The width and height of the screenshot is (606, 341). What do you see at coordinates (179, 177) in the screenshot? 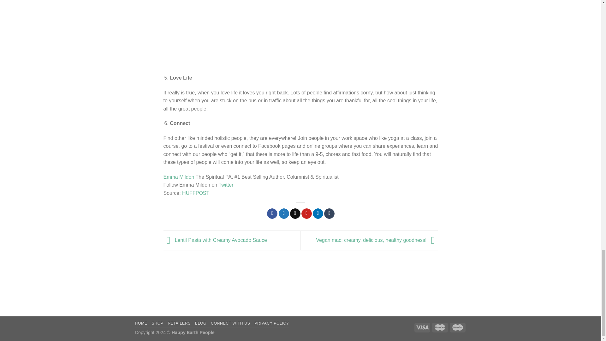
I see `Emma Mildon` at bounding box center [179, 177].